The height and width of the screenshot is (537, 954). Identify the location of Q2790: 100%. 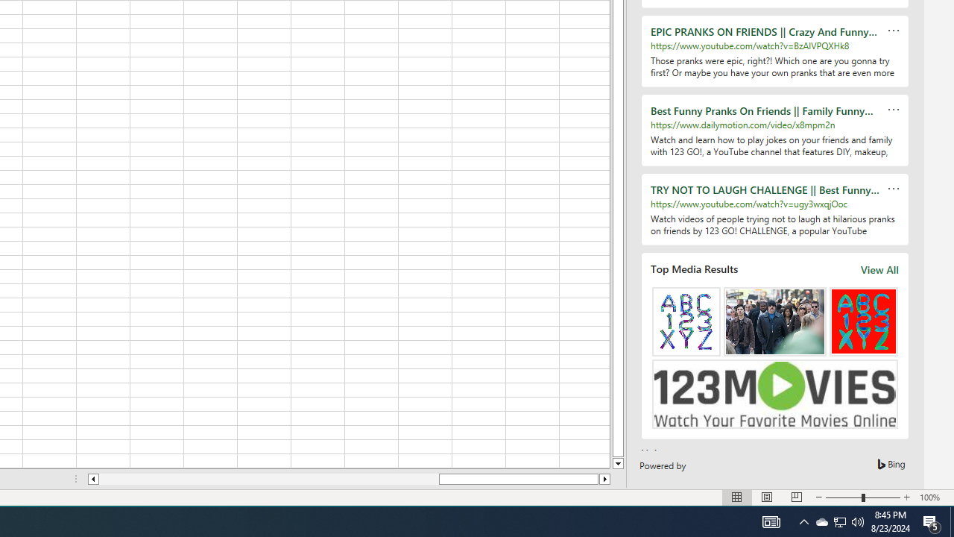
(858, 522).